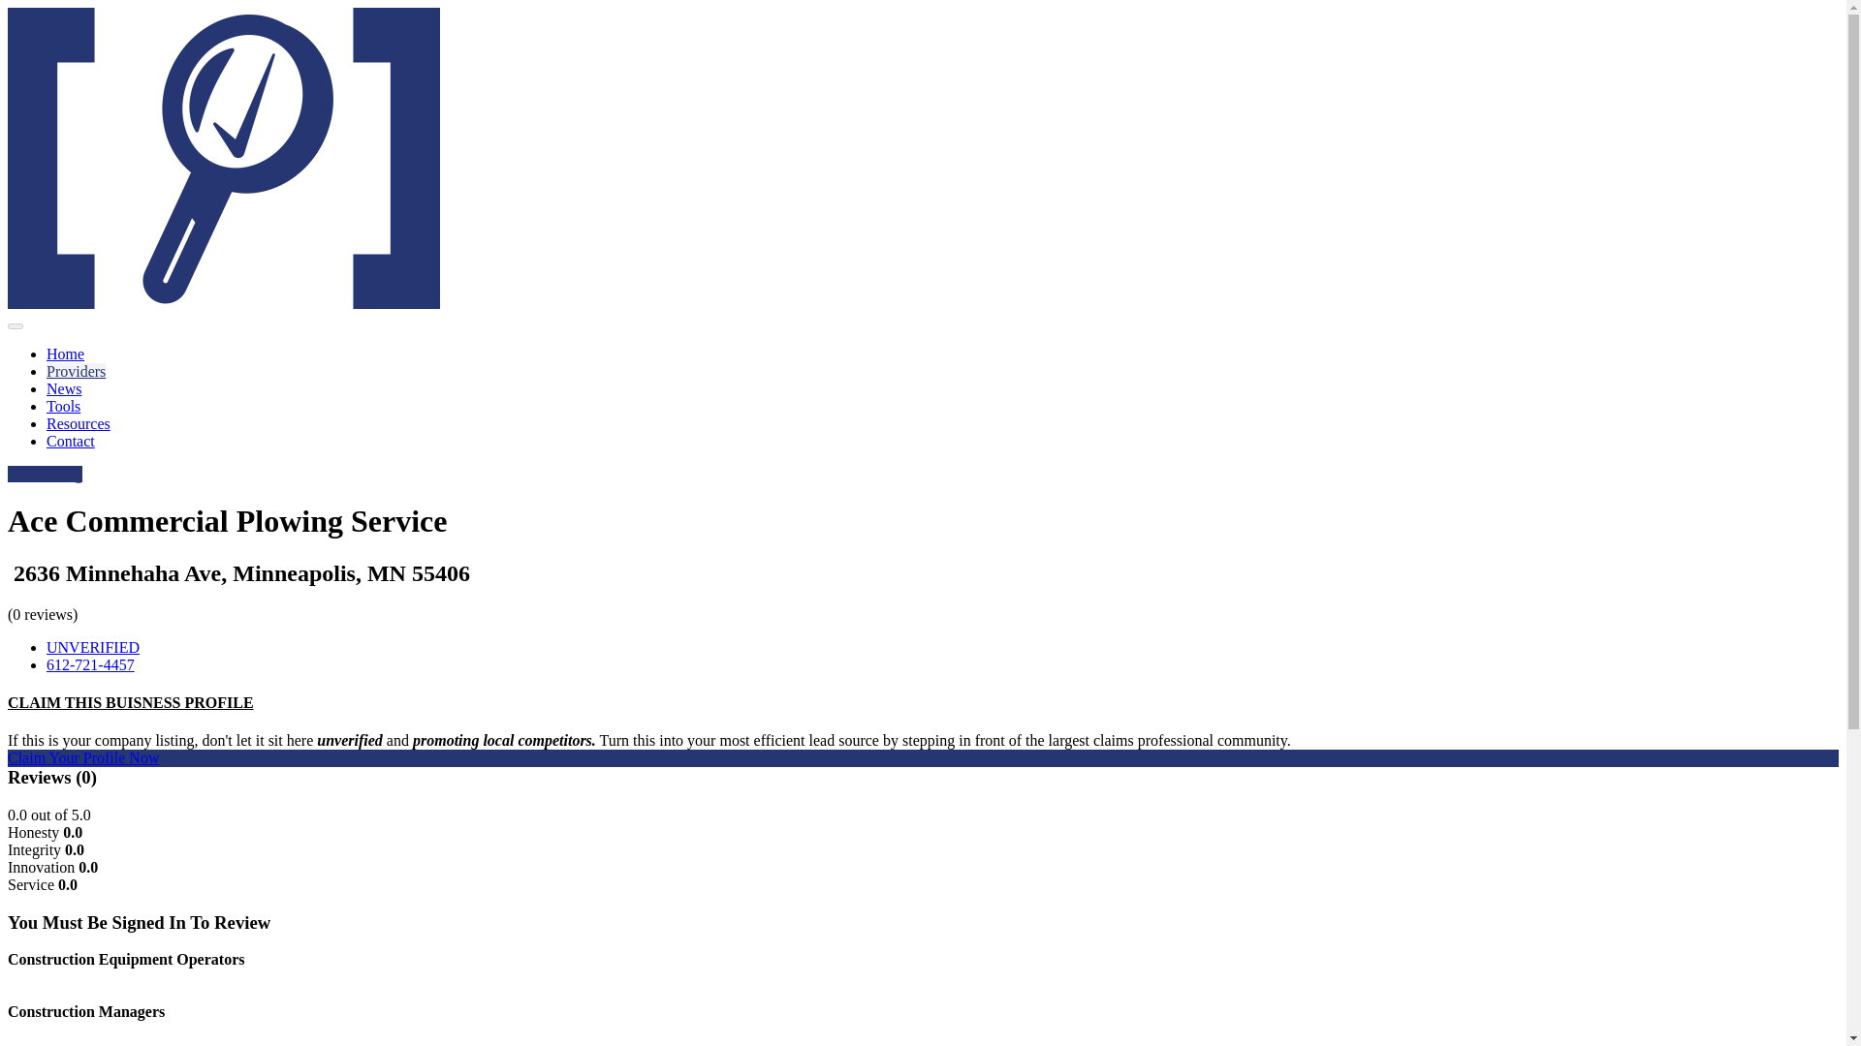 The height and width of the screenshot is (1046, 1861). I want to click on Contact, so click(70, 442).